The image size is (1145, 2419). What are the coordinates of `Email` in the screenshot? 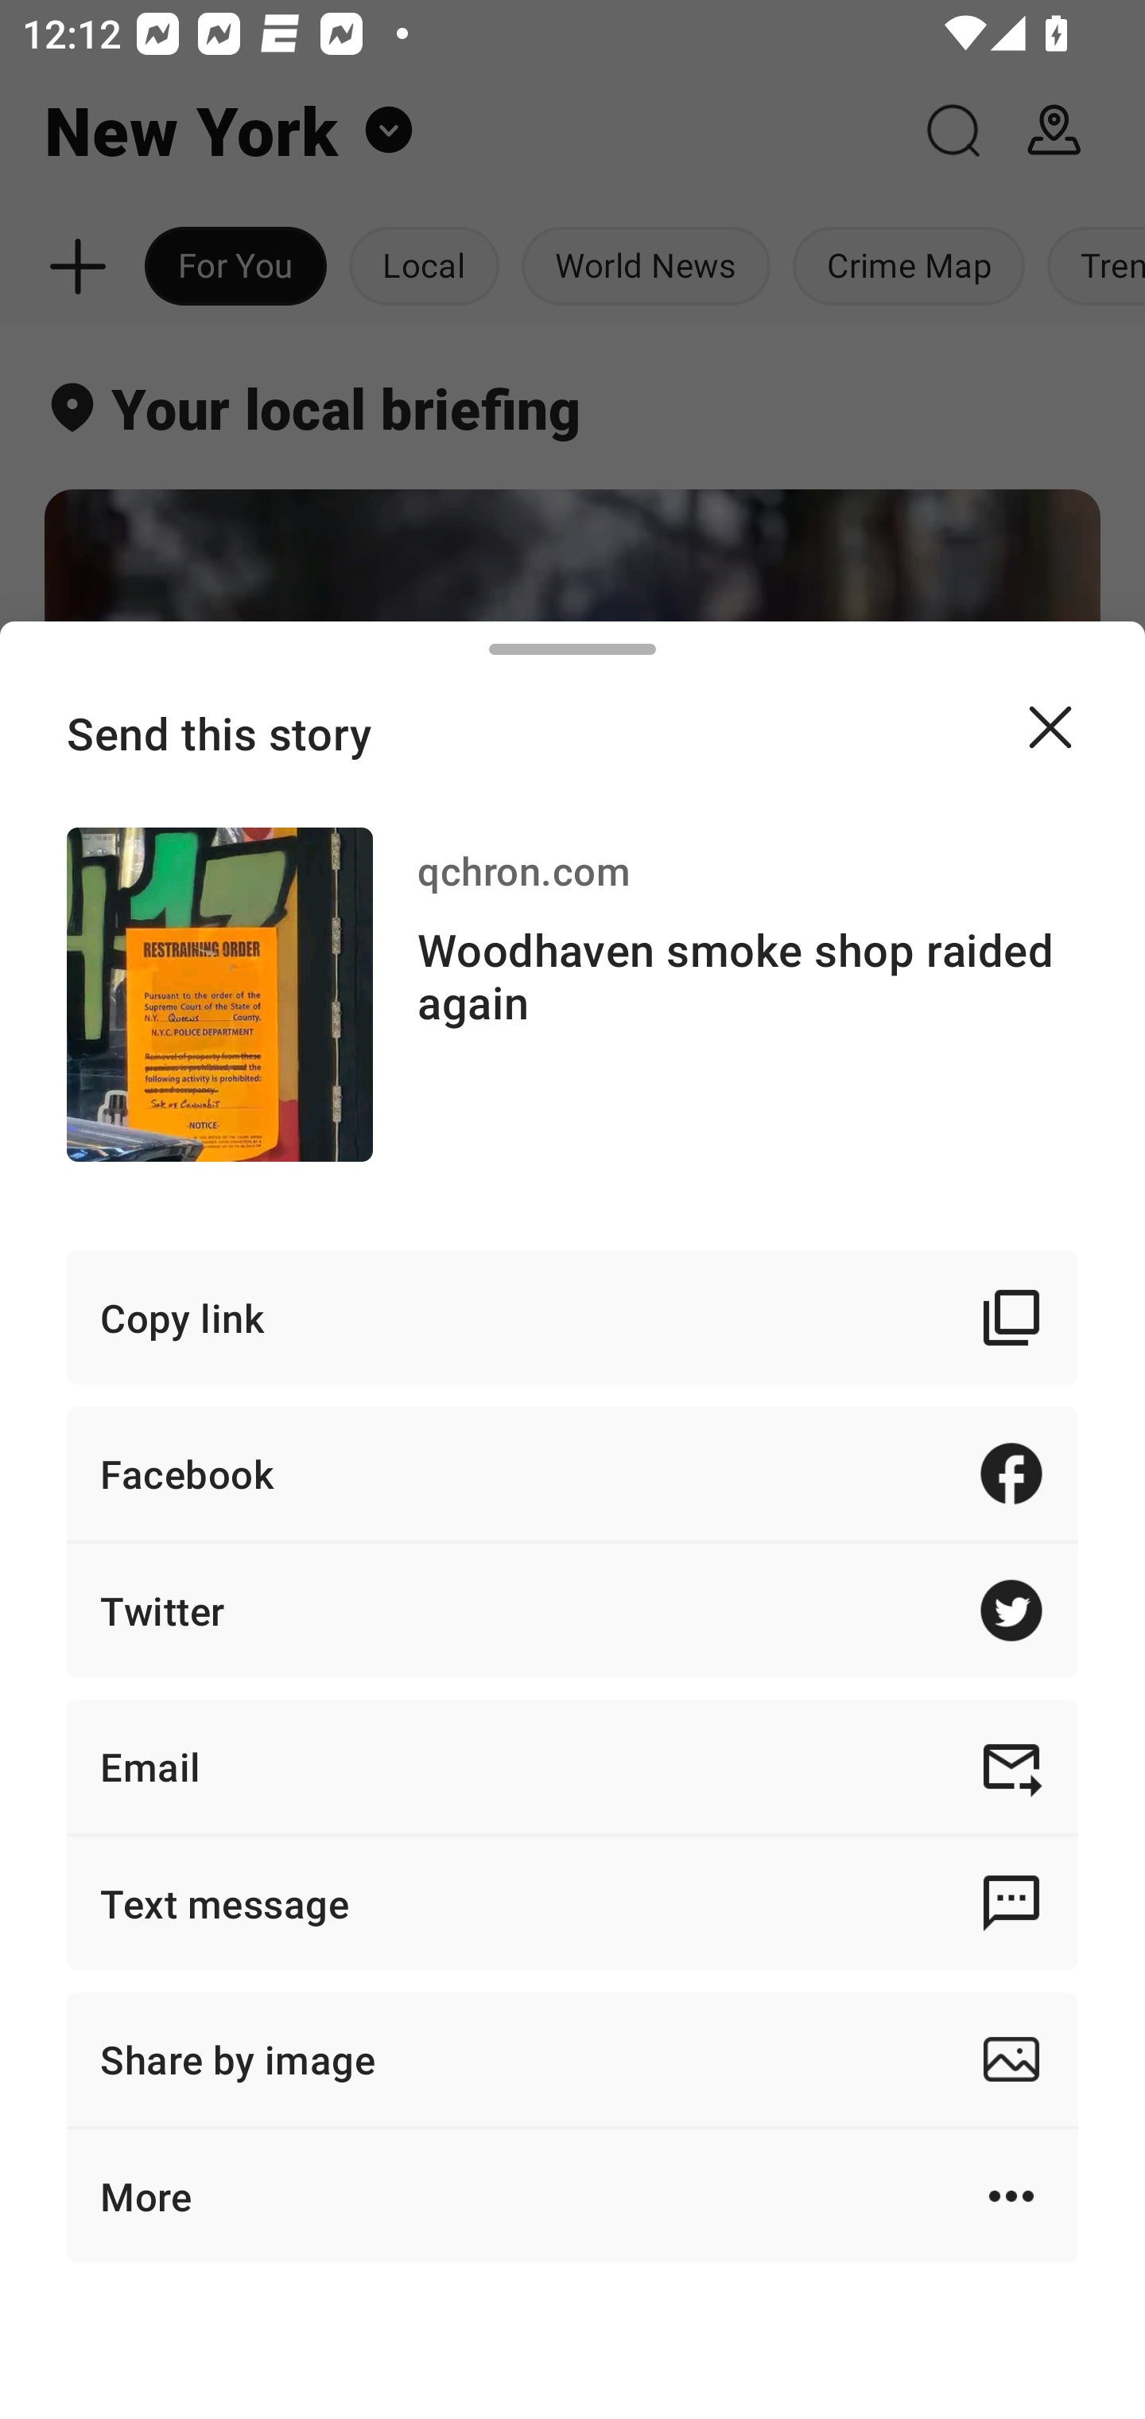 It's located at (572, 1767).